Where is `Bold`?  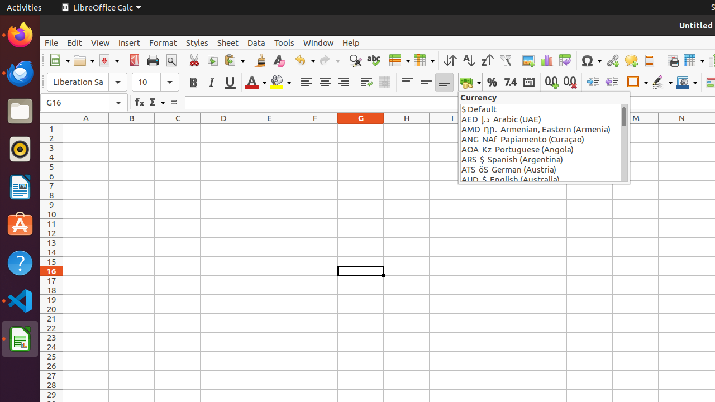 Bold is located at coordinates (193, 83).